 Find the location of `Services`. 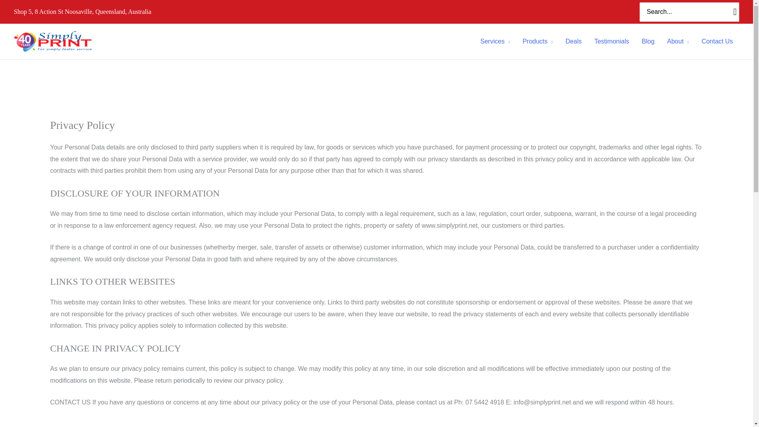

Services is located at coordinates (495, 41).